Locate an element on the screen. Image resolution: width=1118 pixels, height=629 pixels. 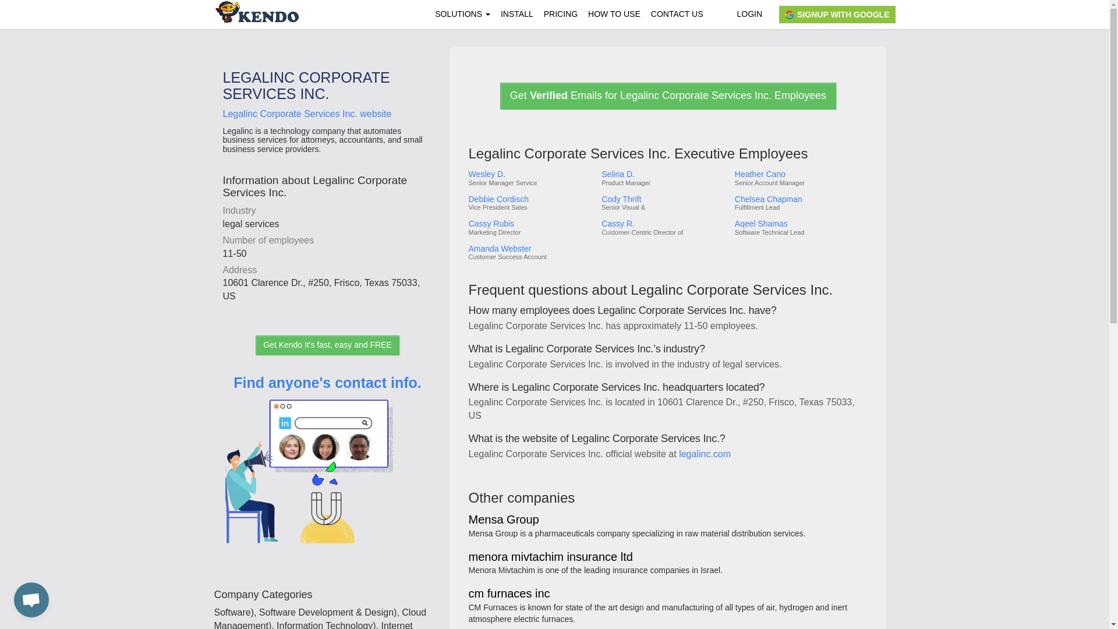
Cody Thrift is located at coordinates (663, 199).